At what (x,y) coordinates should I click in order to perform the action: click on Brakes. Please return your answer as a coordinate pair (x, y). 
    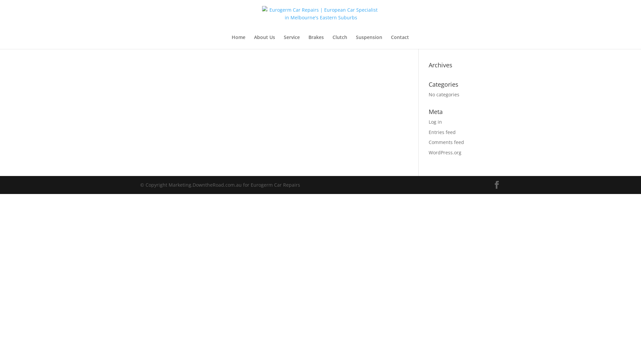
    Looking at the image, I should click on (316, 42).